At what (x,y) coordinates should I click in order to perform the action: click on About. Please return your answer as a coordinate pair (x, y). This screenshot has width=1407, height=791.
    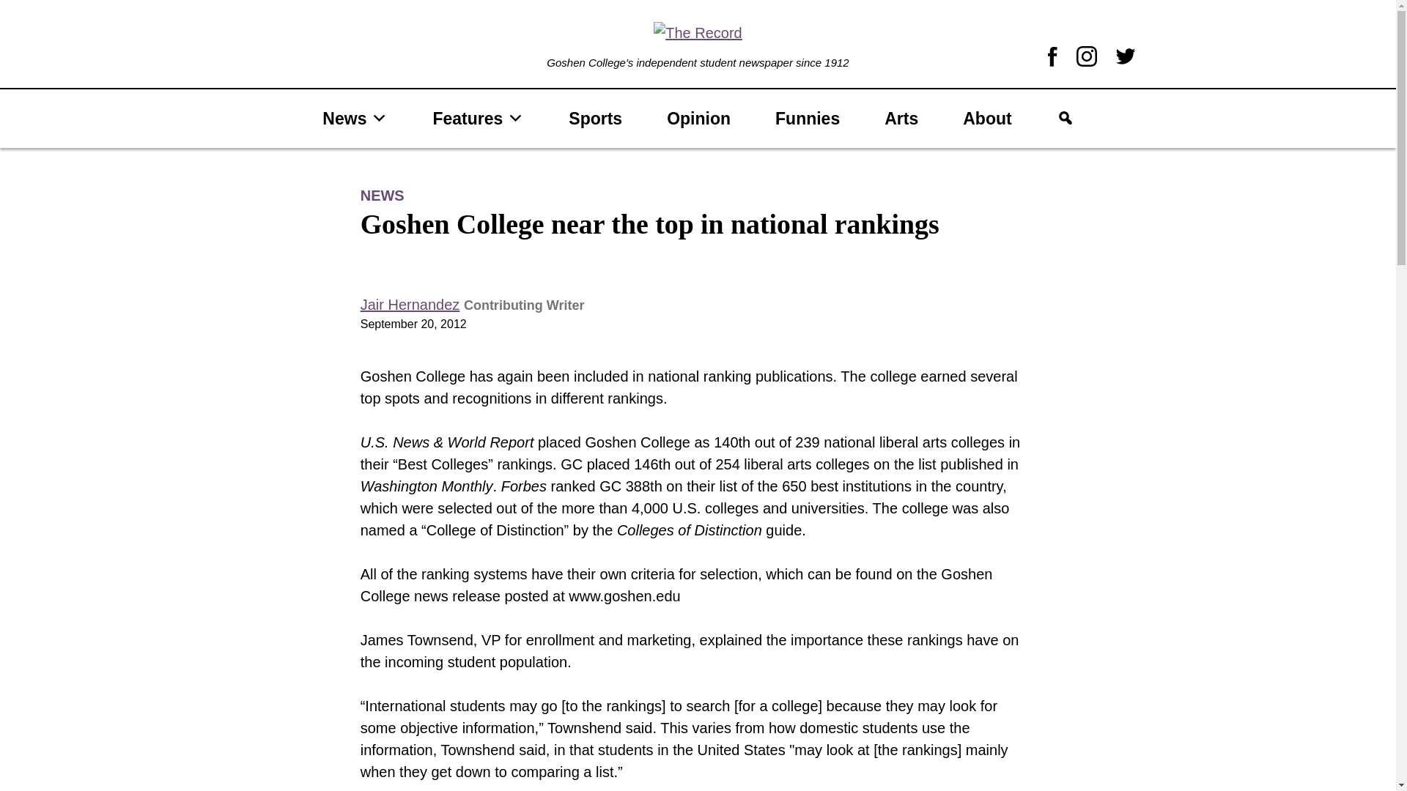
    Looking at the image, I should click on (986, 119).